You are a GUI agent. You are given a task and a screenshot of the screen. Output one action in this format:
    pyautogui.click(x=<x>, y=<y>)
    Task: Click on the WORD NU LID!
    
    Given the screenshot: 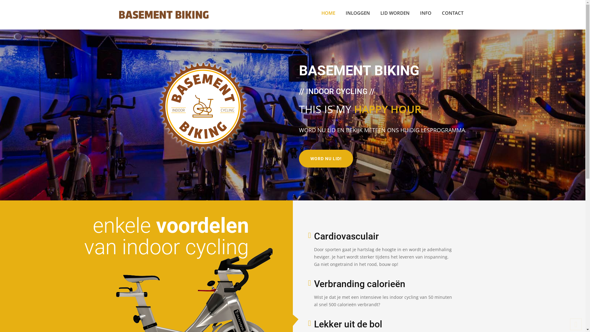 What is the action you would take?
    pyautogui.click(x=326, y=159)
    